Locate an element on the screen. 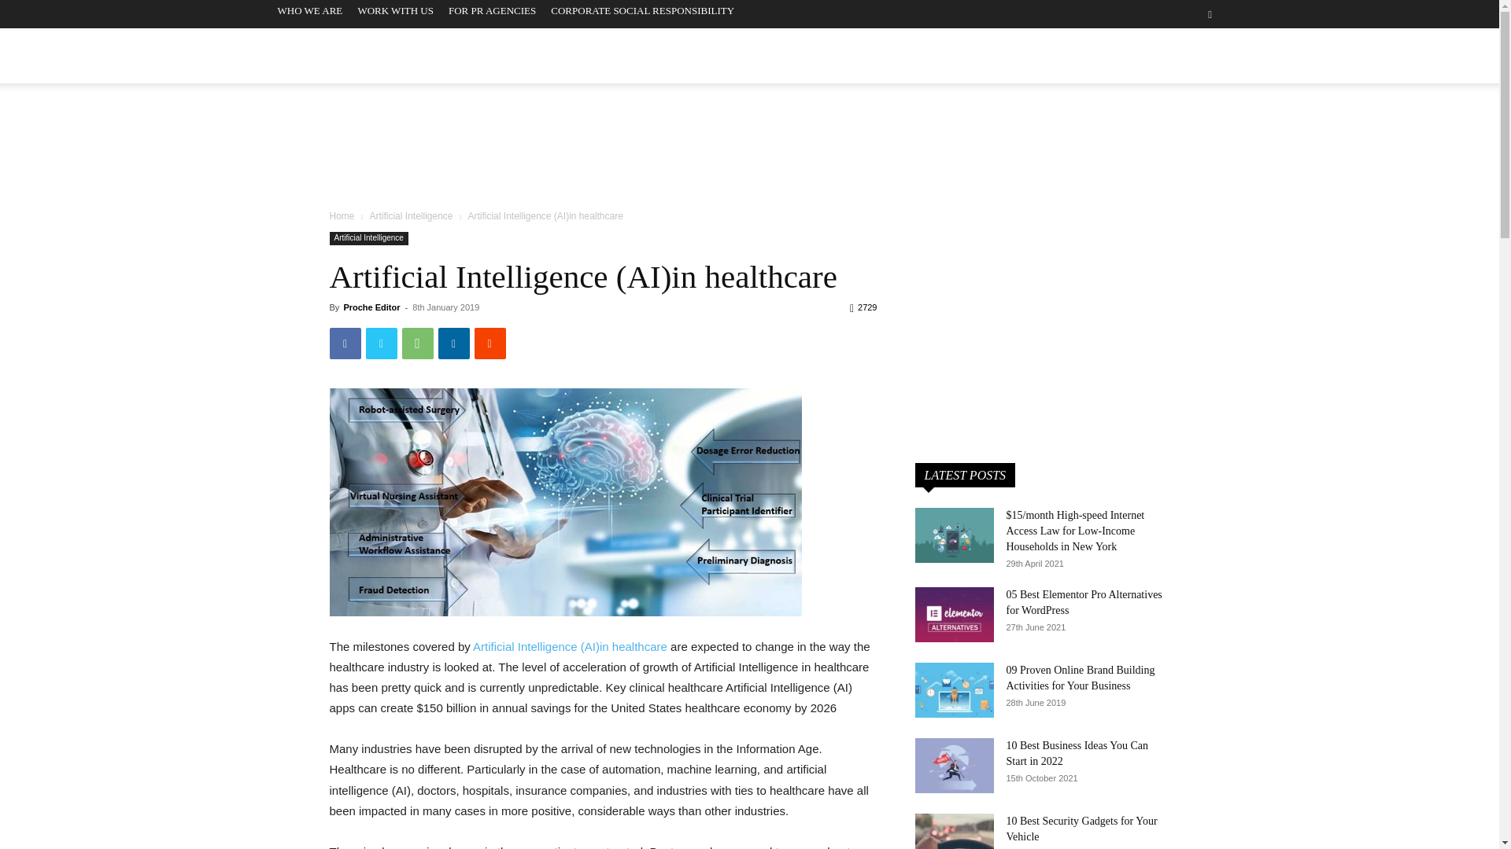 The image size is (1511, 849). View all posts in Artificial Intelligence is located at coordinates (410, 215).